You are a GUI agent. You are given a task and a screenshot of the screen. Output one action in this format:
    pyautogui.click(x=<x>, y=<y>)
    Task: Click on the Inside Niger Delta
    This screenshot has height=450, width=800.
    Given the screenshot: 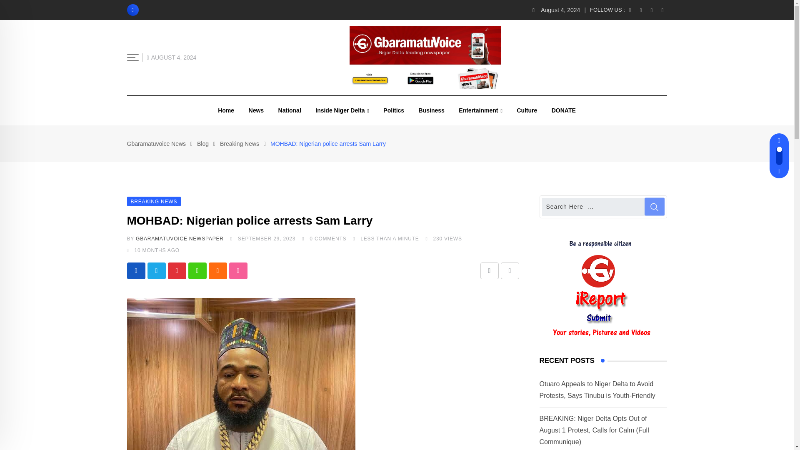 What is the action you would take?
    pyautogui.click(x=342, y=111)
    